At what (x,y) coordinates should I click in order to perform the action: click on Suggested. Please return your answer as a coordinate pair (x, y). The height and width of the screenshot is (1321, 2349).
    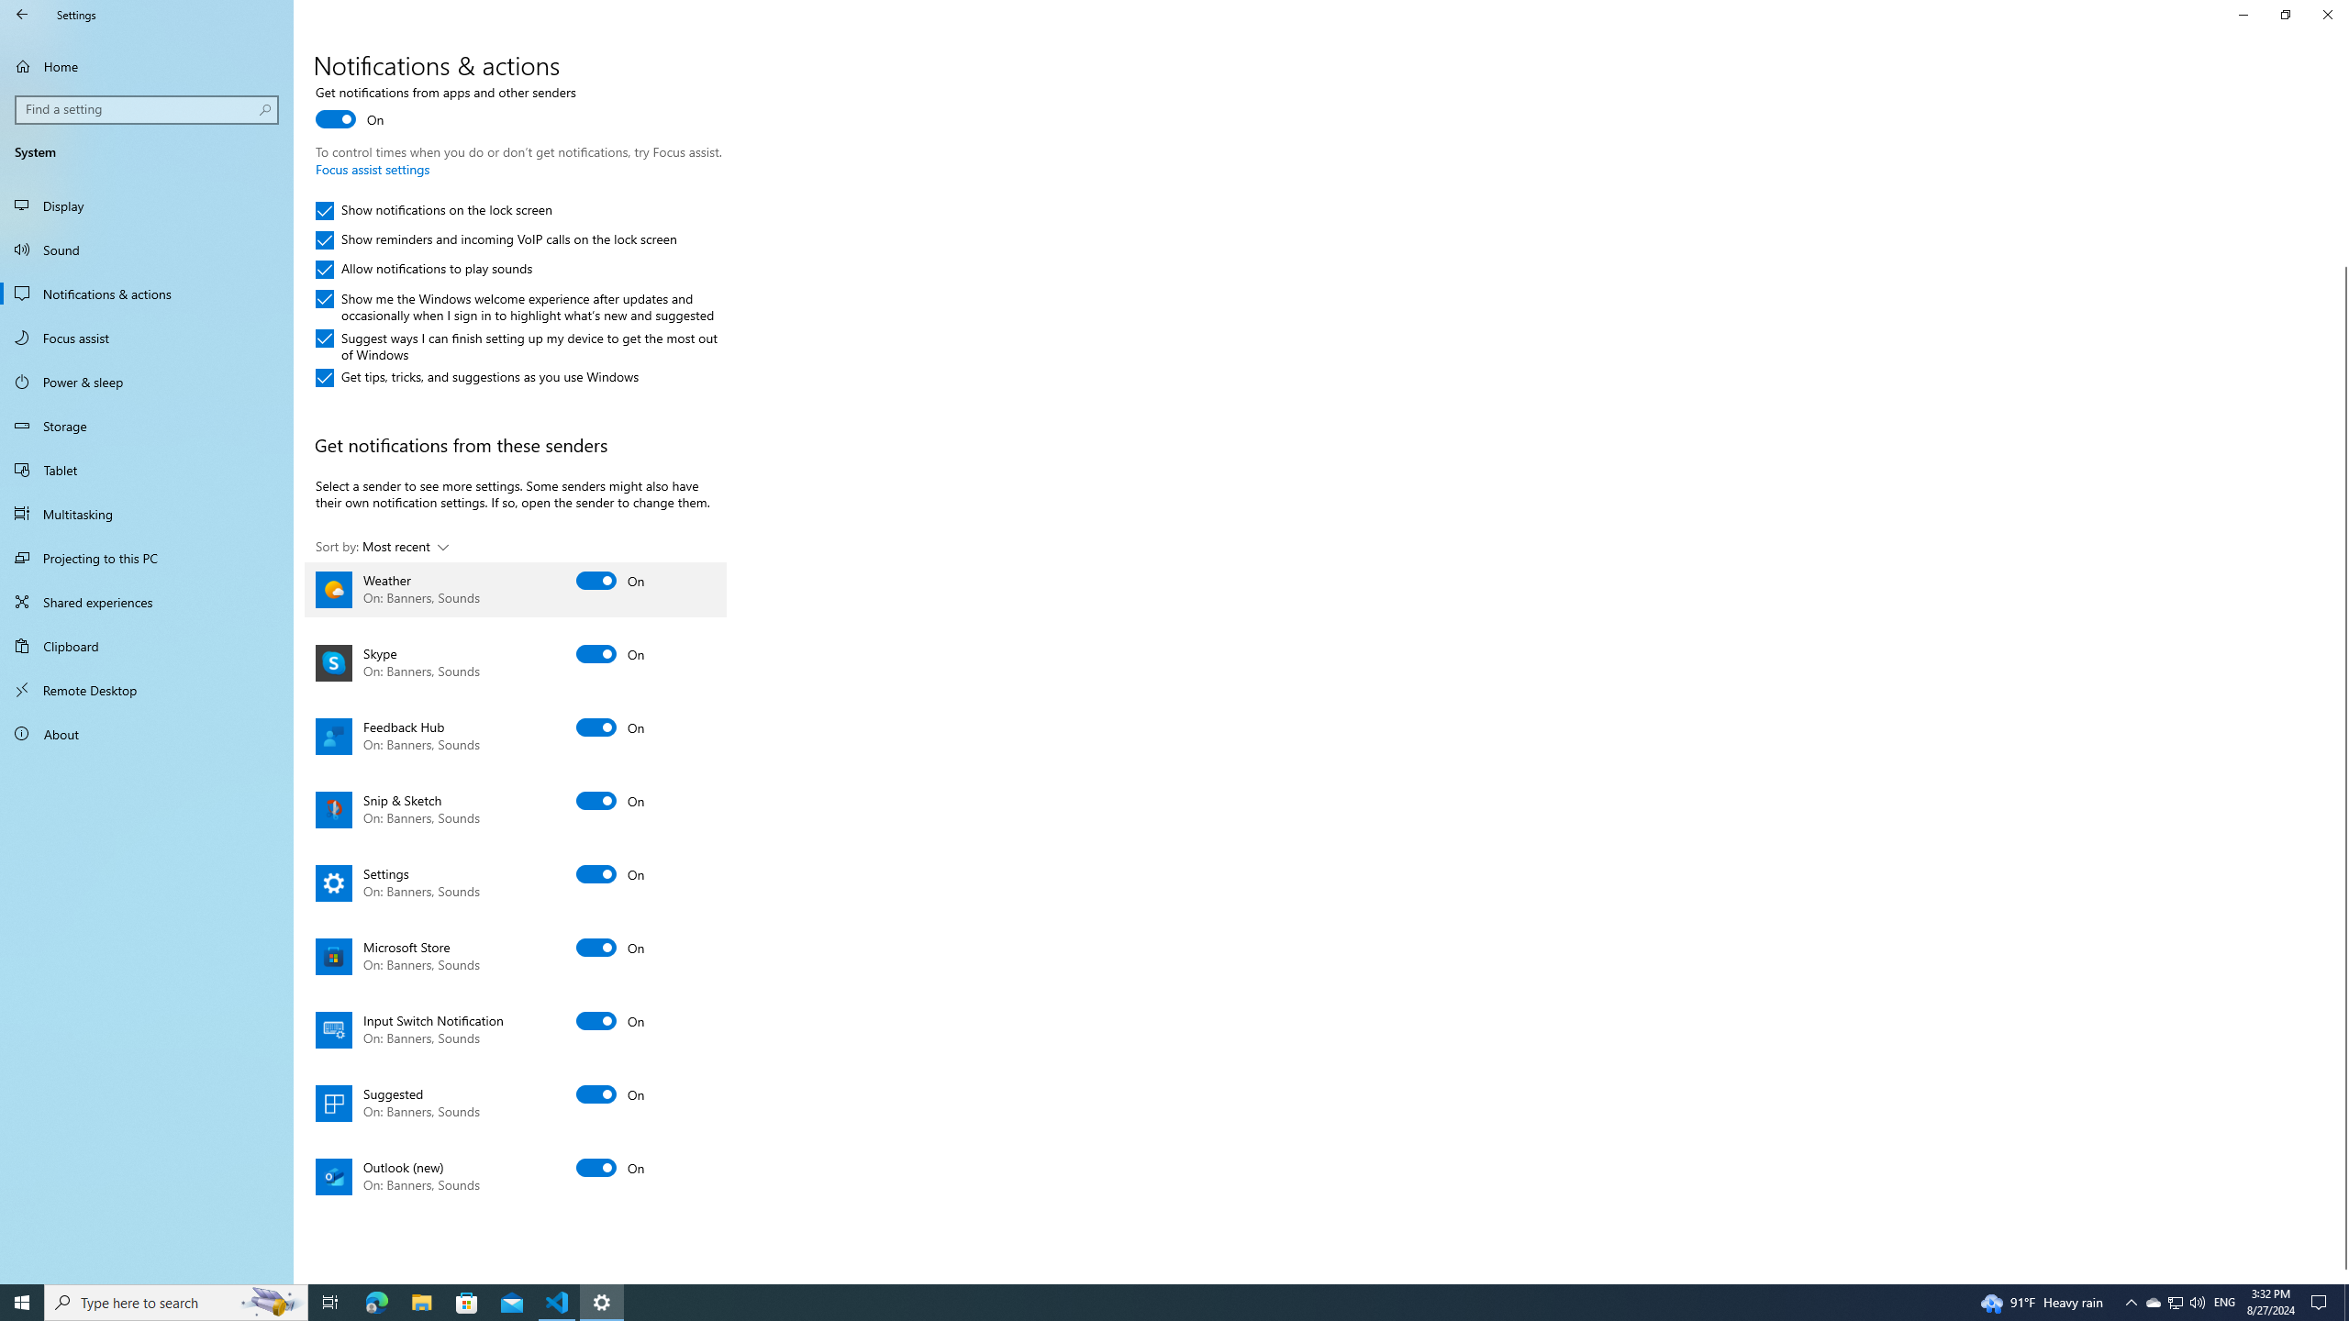
    Looking at the image, I should click on (516, 1103).